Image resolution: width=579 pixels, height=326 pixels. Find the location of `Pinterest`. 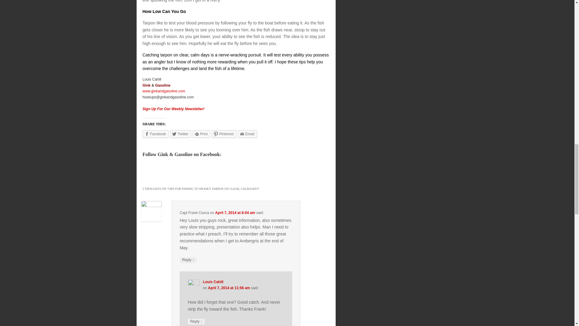

Pinterest is located at coordinates (224, 134).